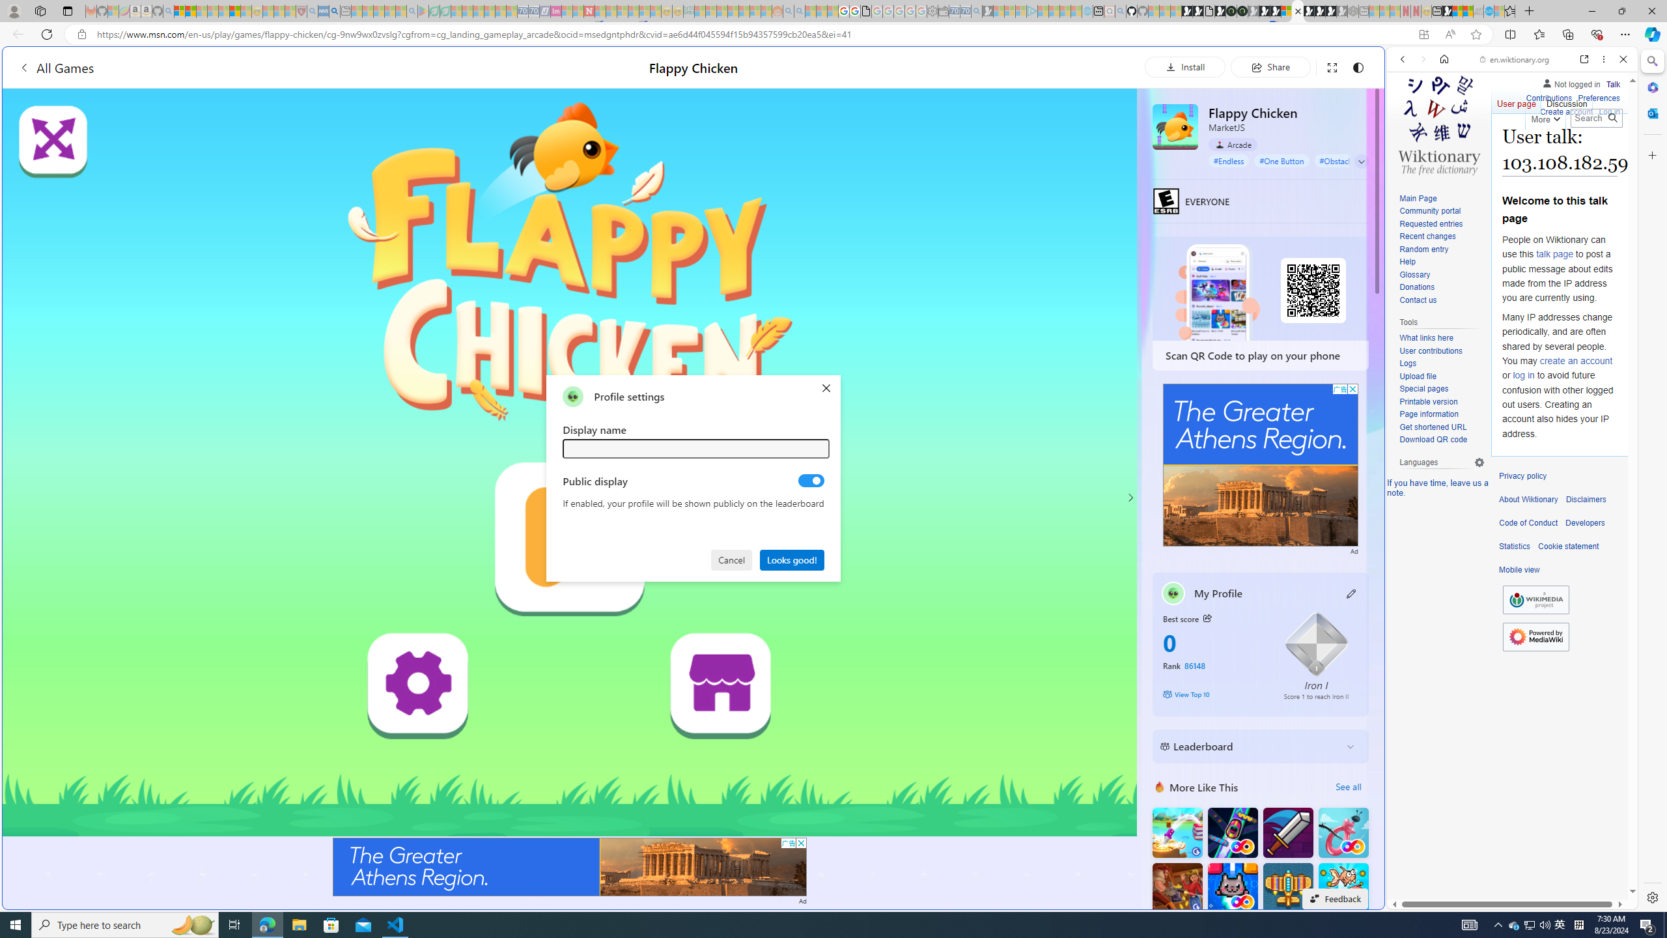 The width and height of the screenshot is (1667, 938). What do you see at coordinates (1548, 98) in the screenshot?
I see `Contributions` at bounding box center [1548, 98].